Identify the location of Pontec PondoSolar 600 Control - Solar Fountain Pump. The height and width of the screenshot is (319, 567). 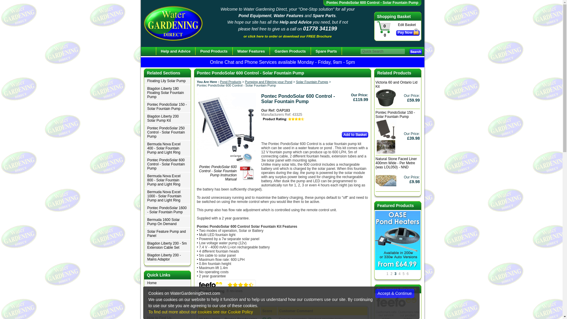
(167, 165).